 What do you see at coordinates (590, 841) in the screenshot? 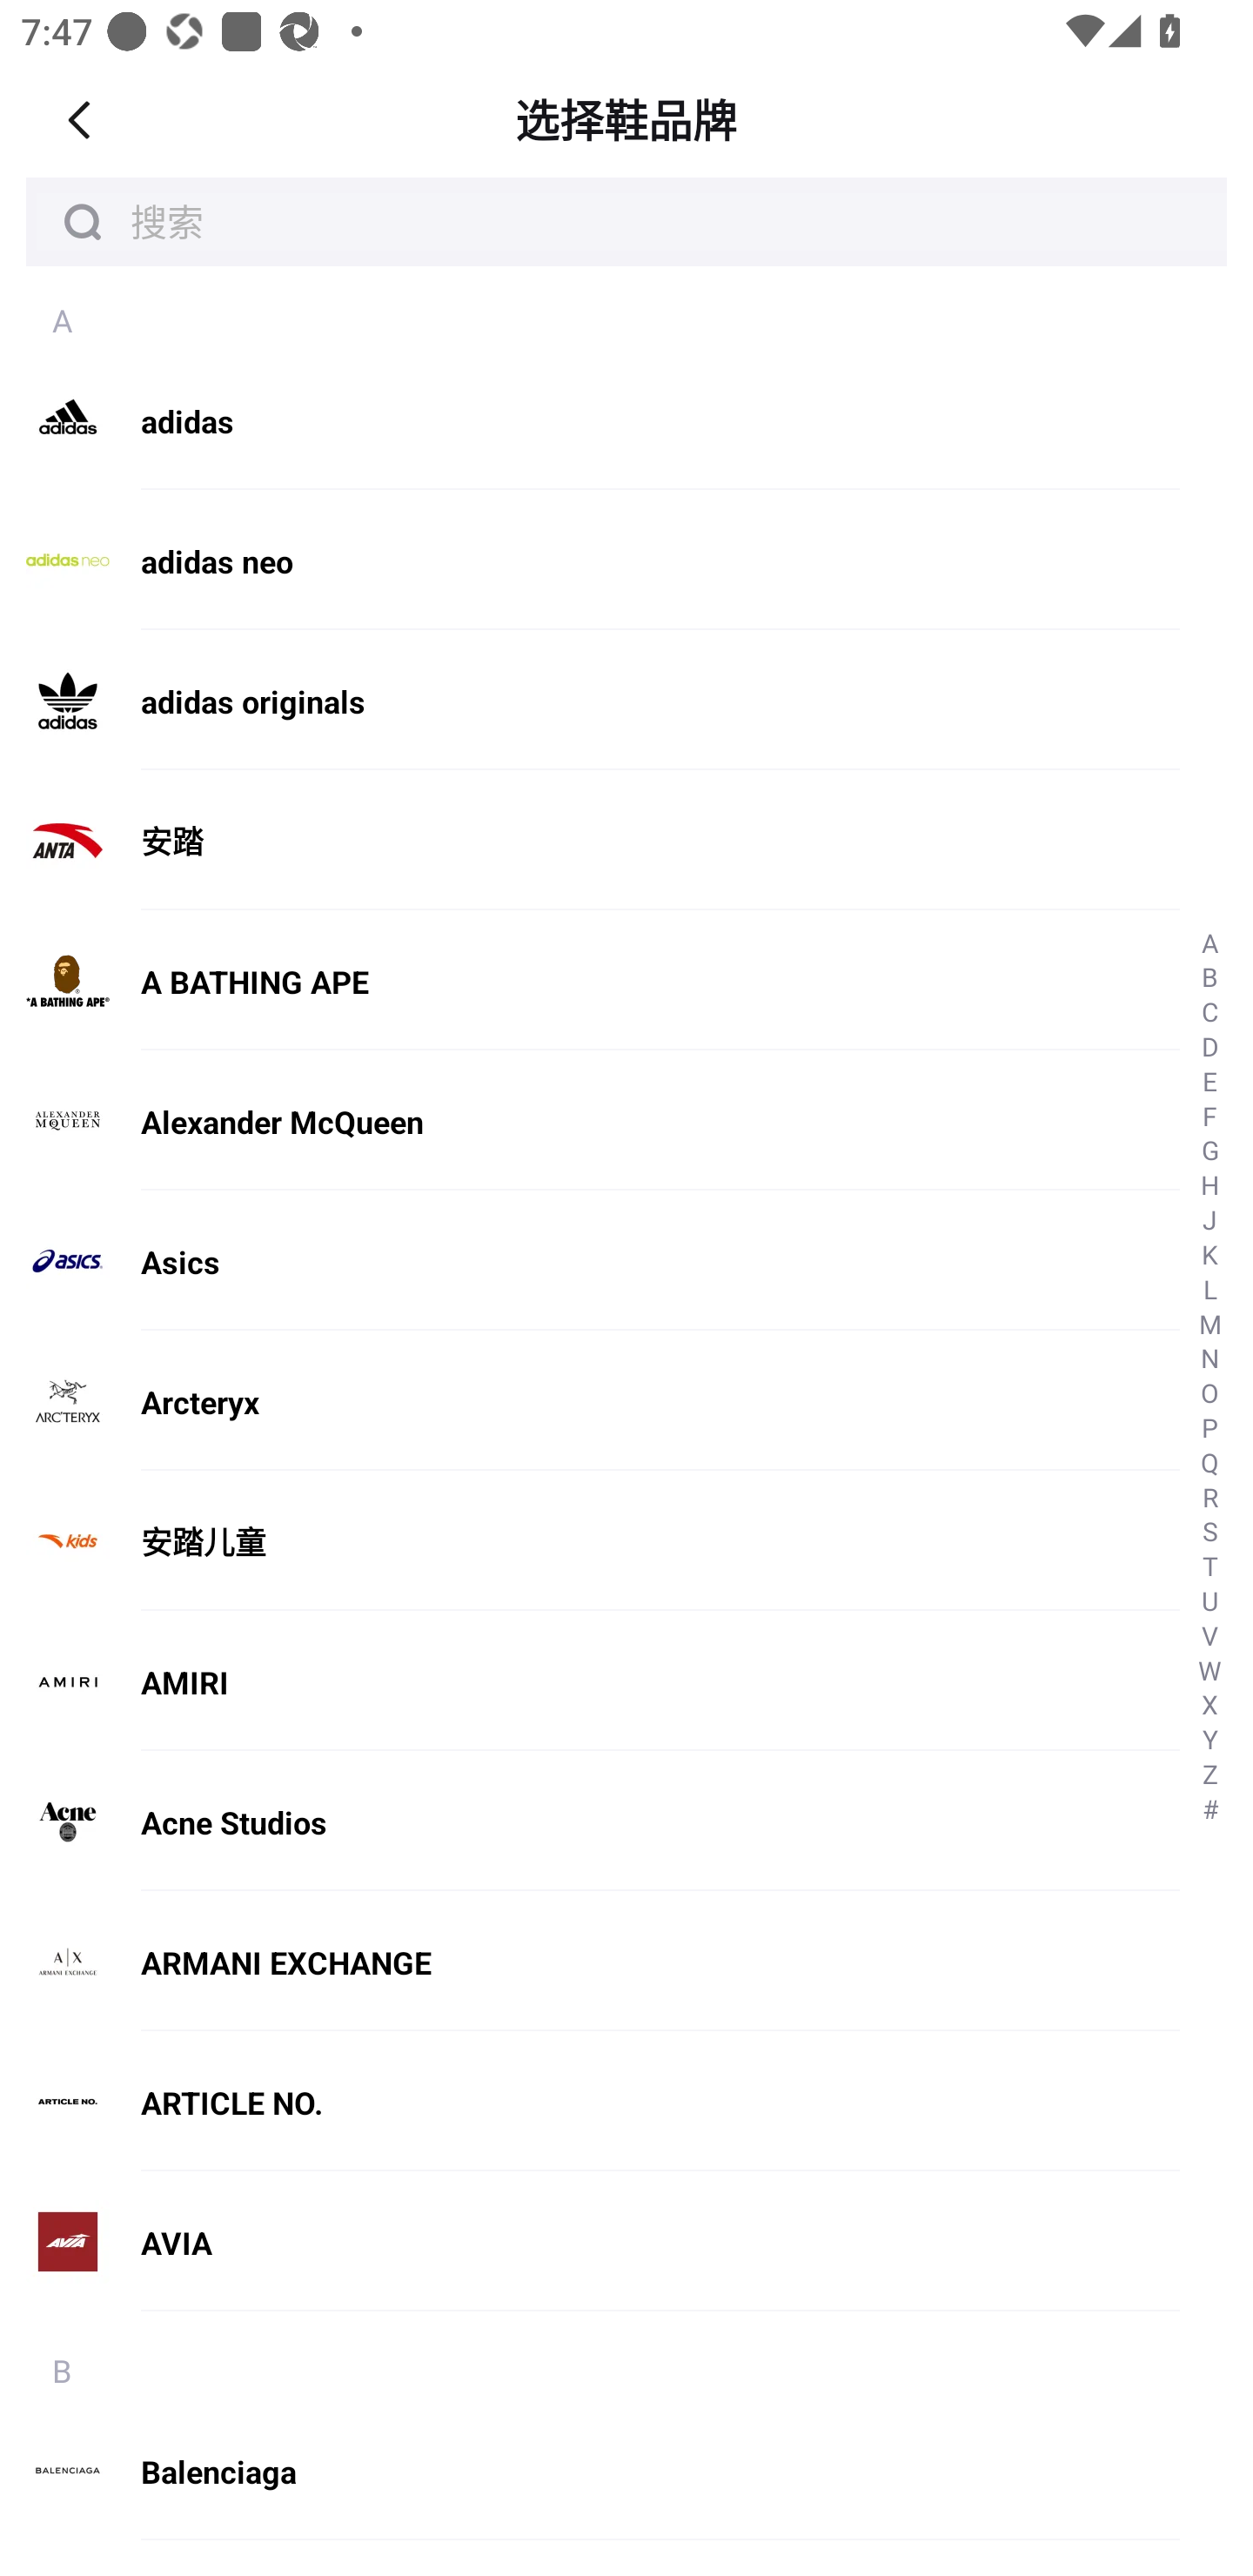
I see `安踏` at bounding box center [590, 841].